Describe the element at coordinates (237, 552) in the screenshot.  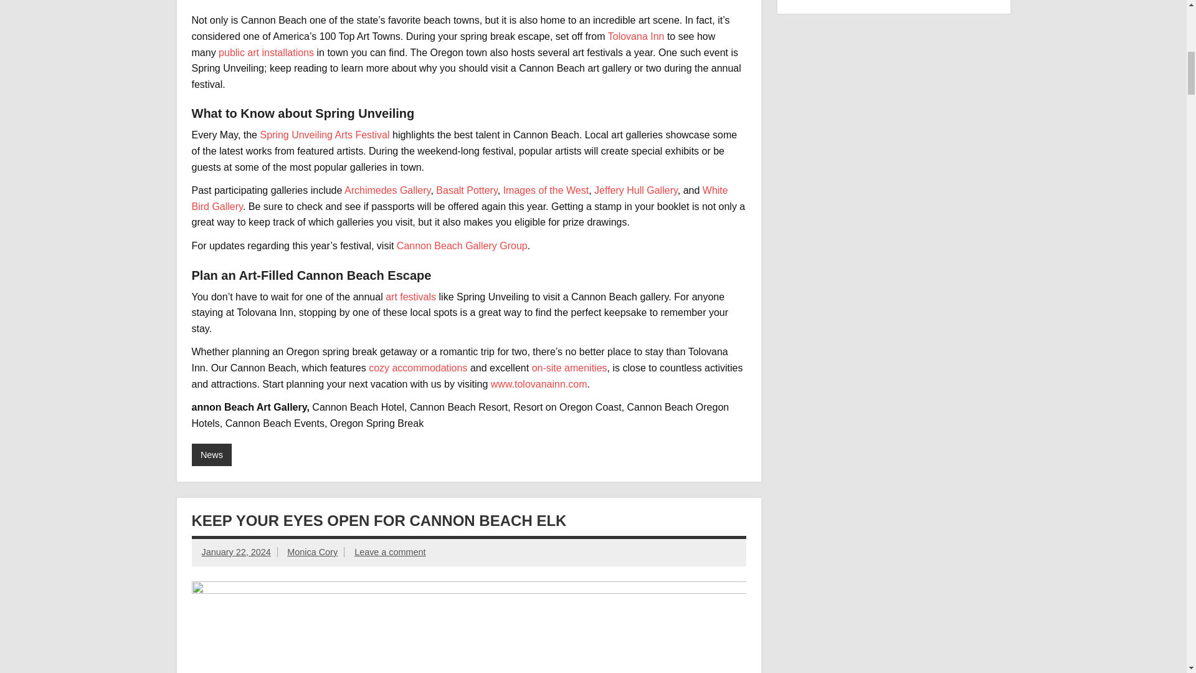
I see `2:55 pm` at that location.